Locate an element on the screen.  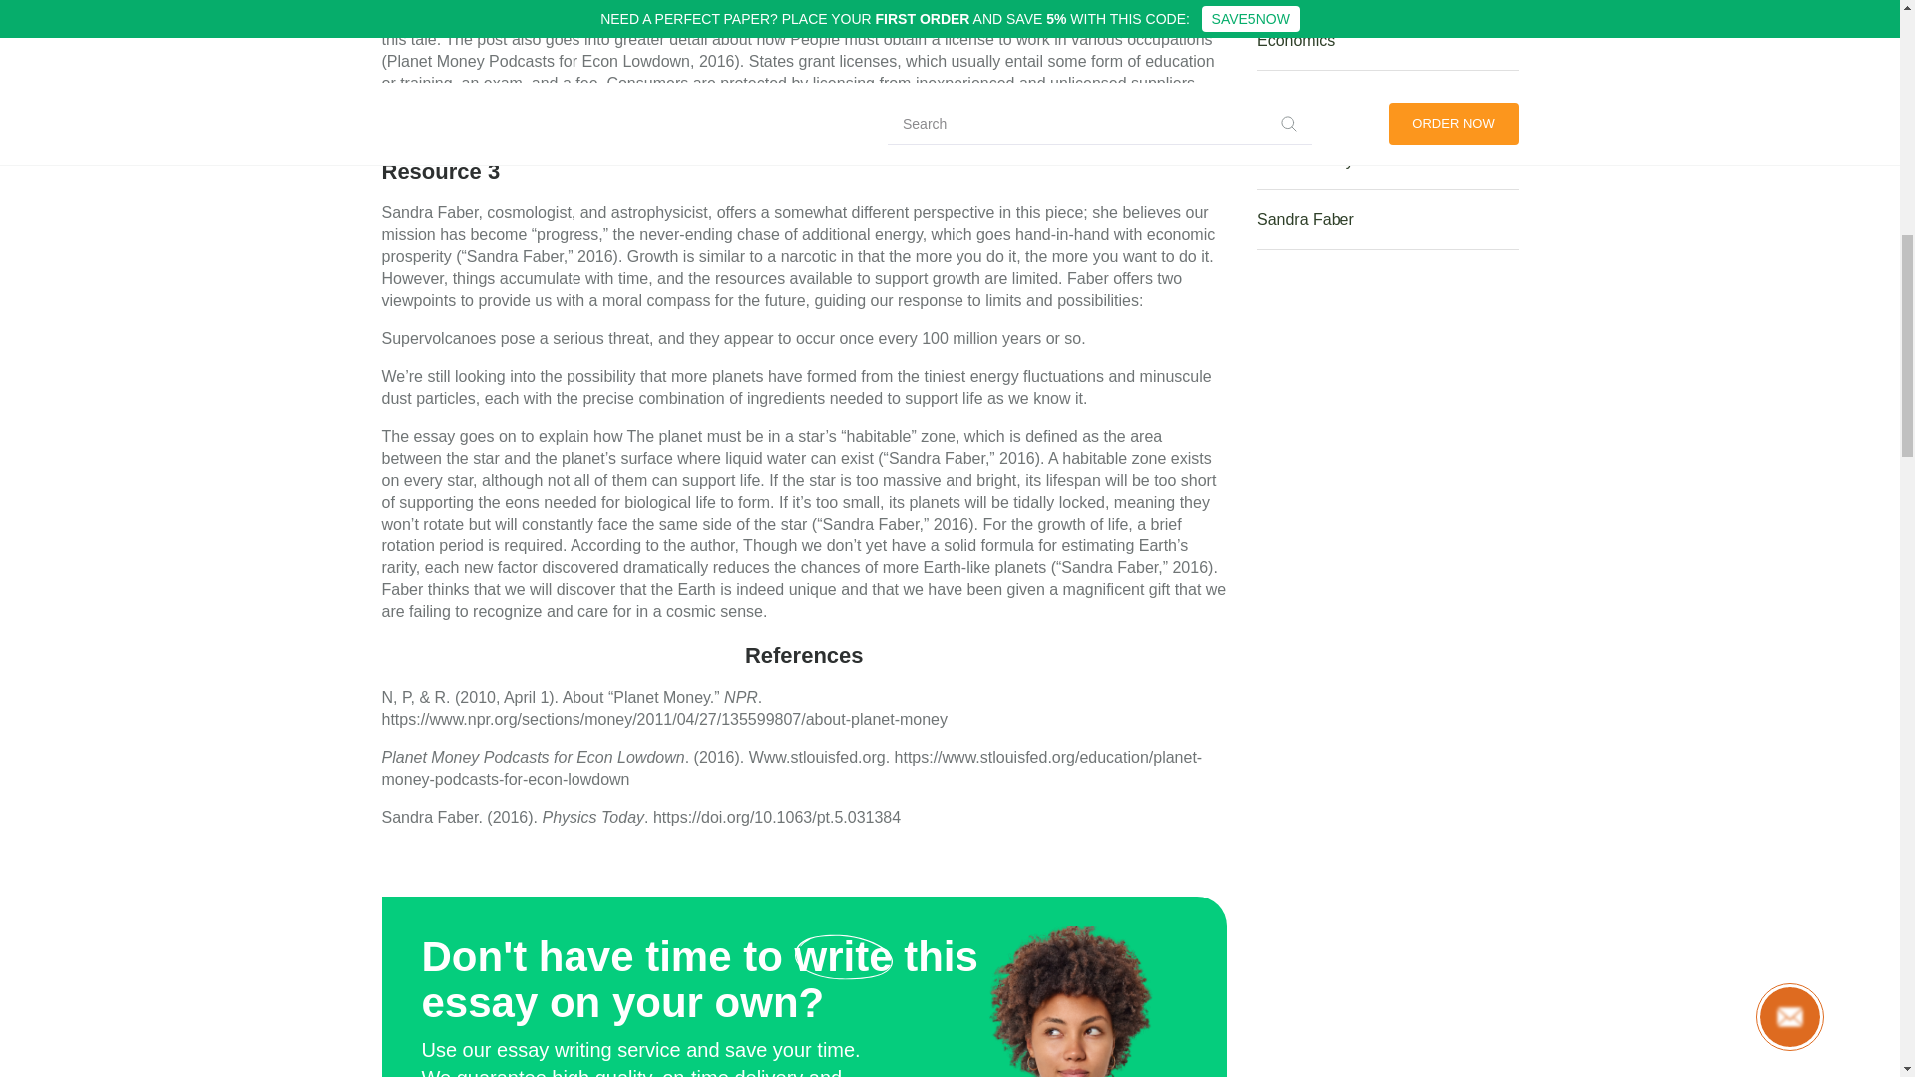
Planet Money is located at coordinates (1386, 160).